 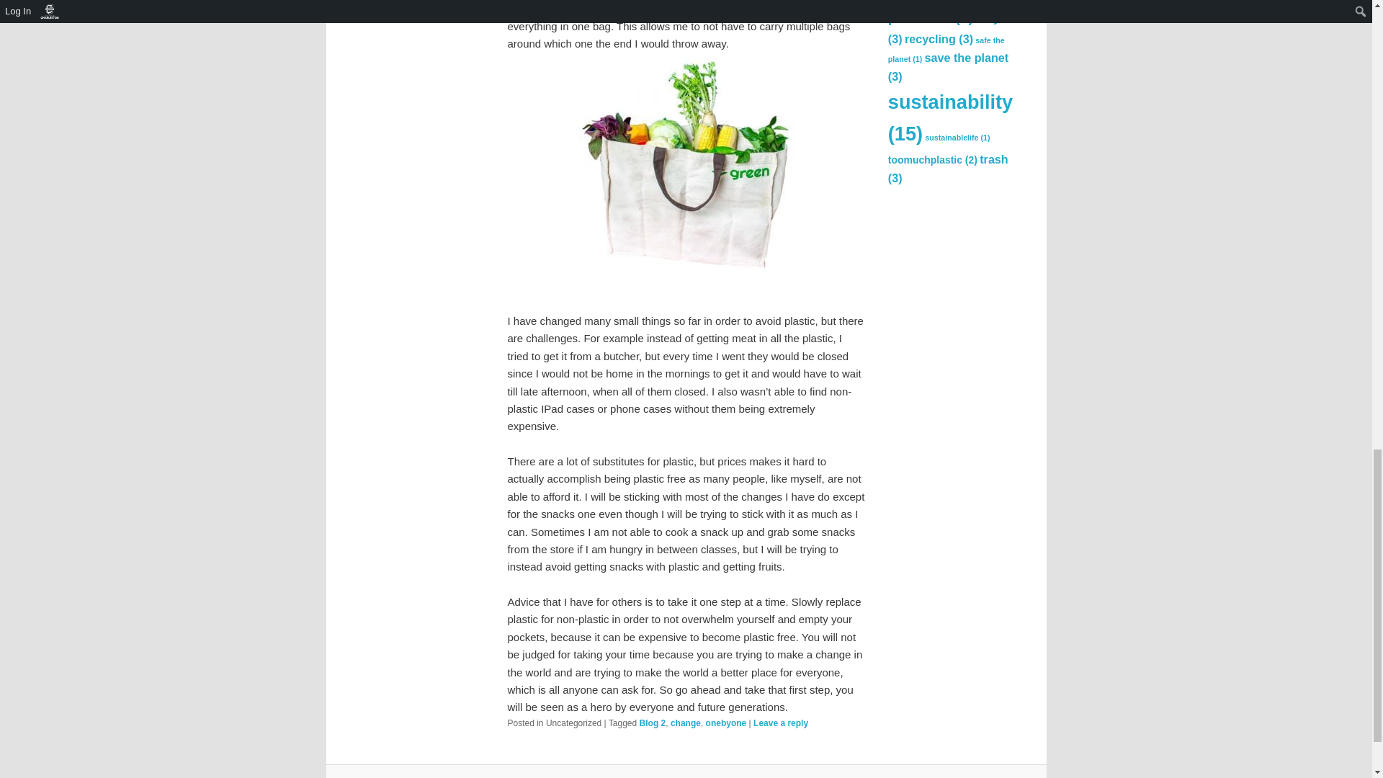 What do you see at coordinates (686, 723) in the screenshot?
I see `change` at bounding box center [686, 723].